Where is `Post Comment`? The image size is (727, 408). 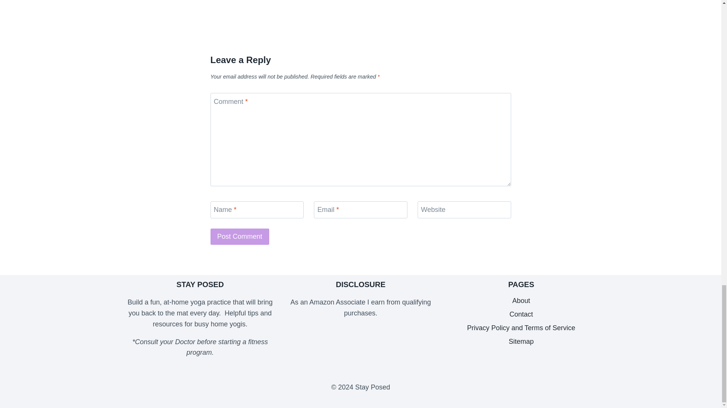 Post Comment is located at coordinates (240, 236).